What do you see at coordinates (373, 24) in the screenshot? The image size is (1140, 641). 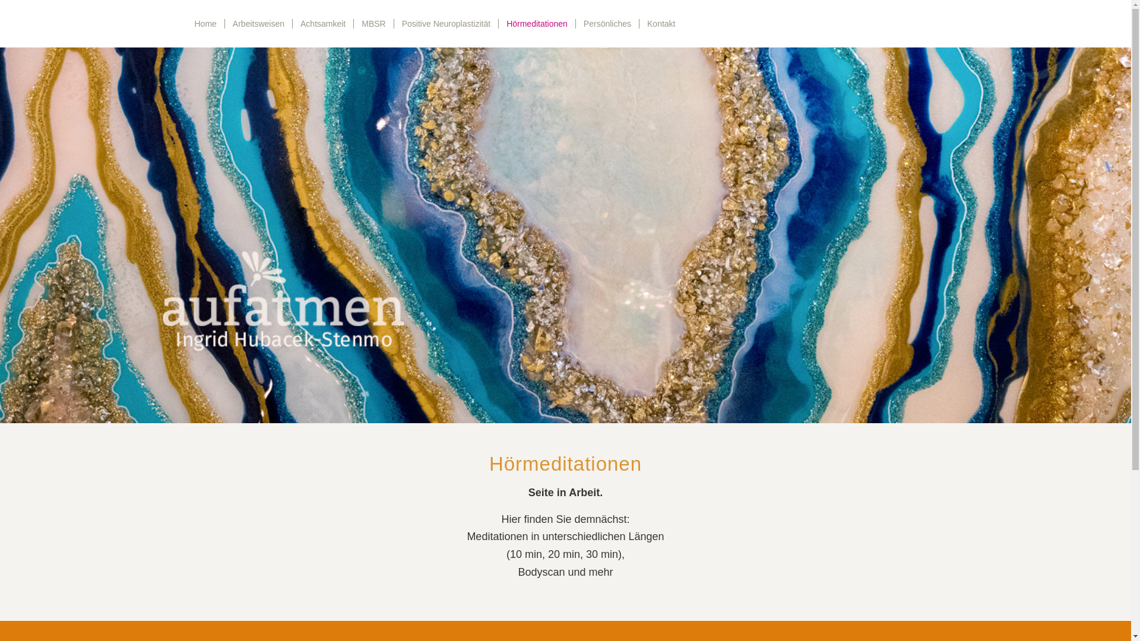 I see `MBSR` at bounding box center [373, 24].